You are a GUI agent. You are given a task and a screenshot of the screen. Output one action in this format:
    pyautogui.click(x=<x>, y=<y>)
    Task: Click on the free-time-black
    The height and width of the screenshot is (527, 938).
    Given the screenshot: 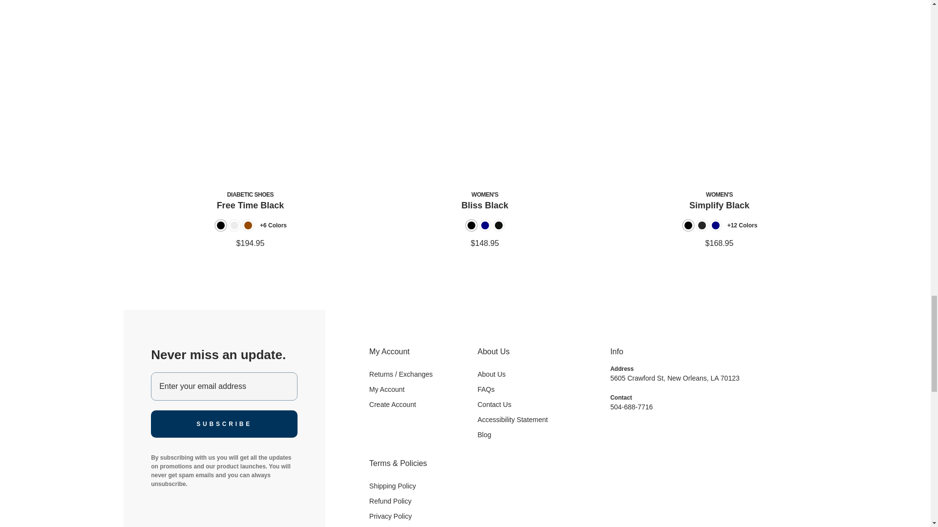 What is the action you would take?
    pyautogui.click(x=221, y=225)
    